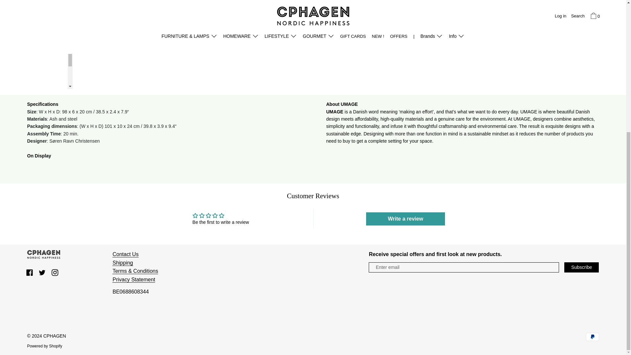  Describe the element at coordinates (55, 272) in the screenshot. I see `CPHAGEN on Instagram` at that location.